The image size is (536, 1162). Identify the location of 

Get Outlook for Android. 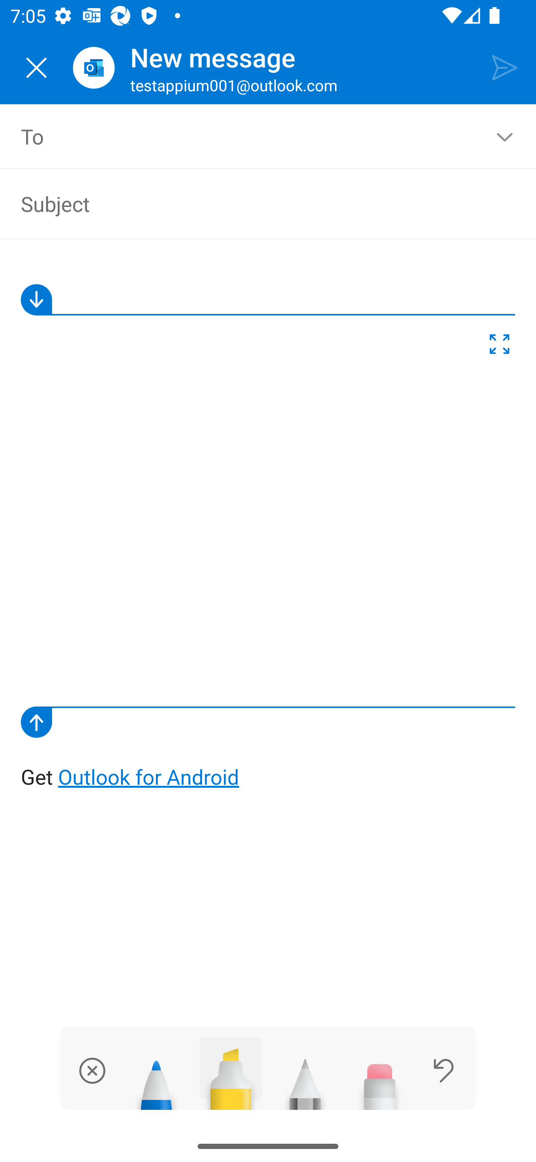
(269, 524).